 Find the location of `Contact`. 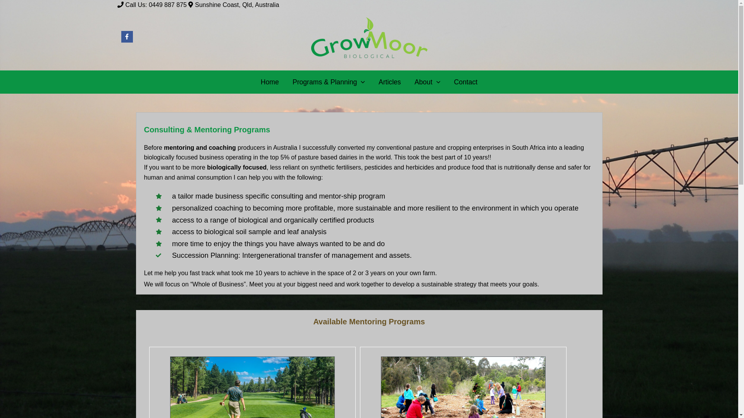

Contact is located at coordinates (466, 82).